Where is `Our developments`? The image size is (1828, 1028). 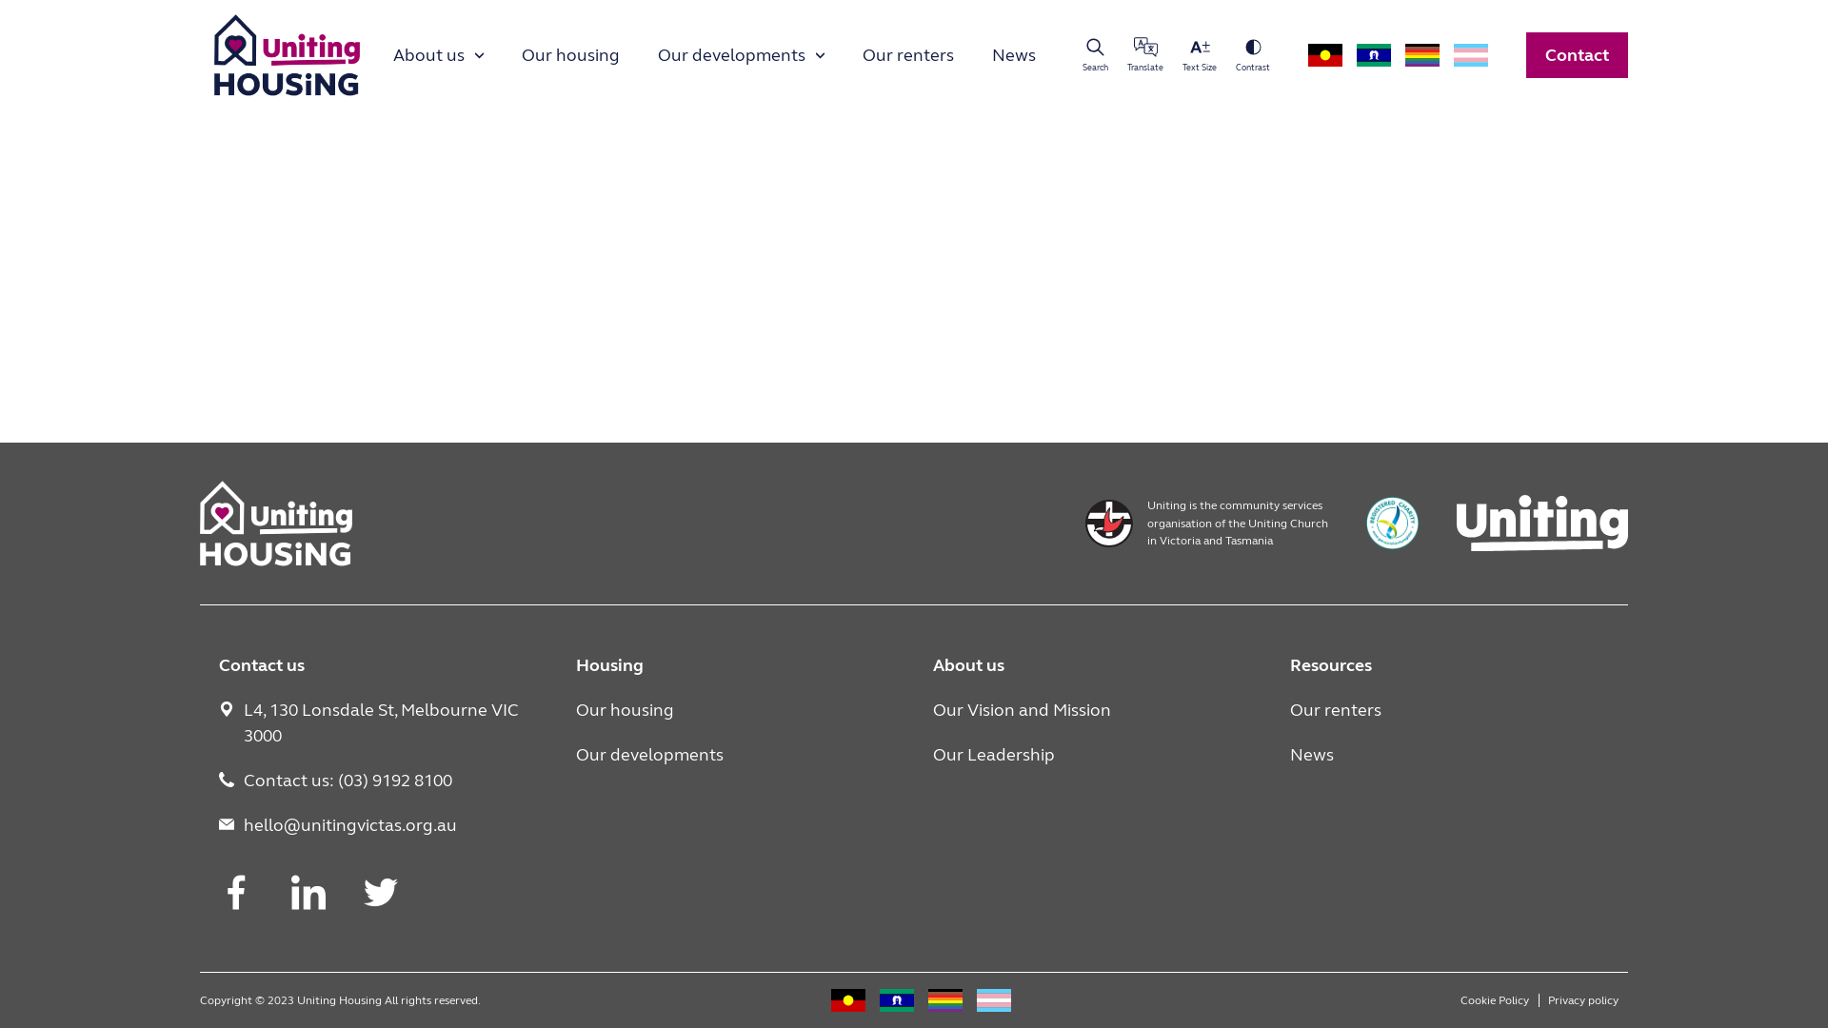 Our developments is located at coordinates (741, 55).